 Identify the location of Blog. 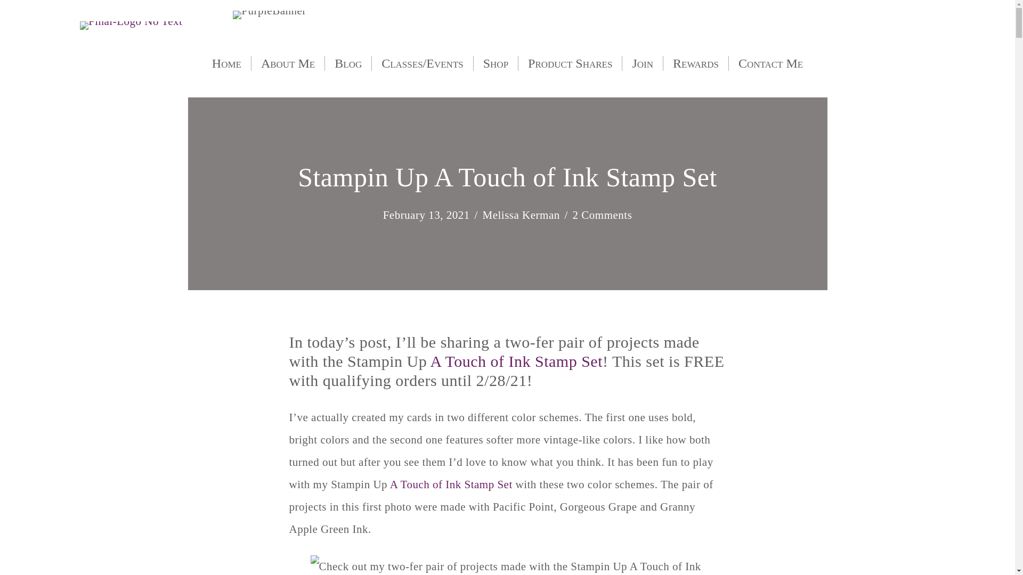
(348, 63).